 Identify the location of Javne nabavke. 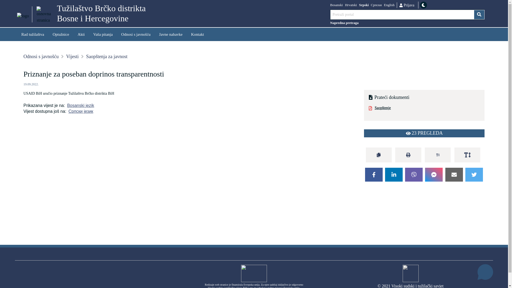
(171, 34).